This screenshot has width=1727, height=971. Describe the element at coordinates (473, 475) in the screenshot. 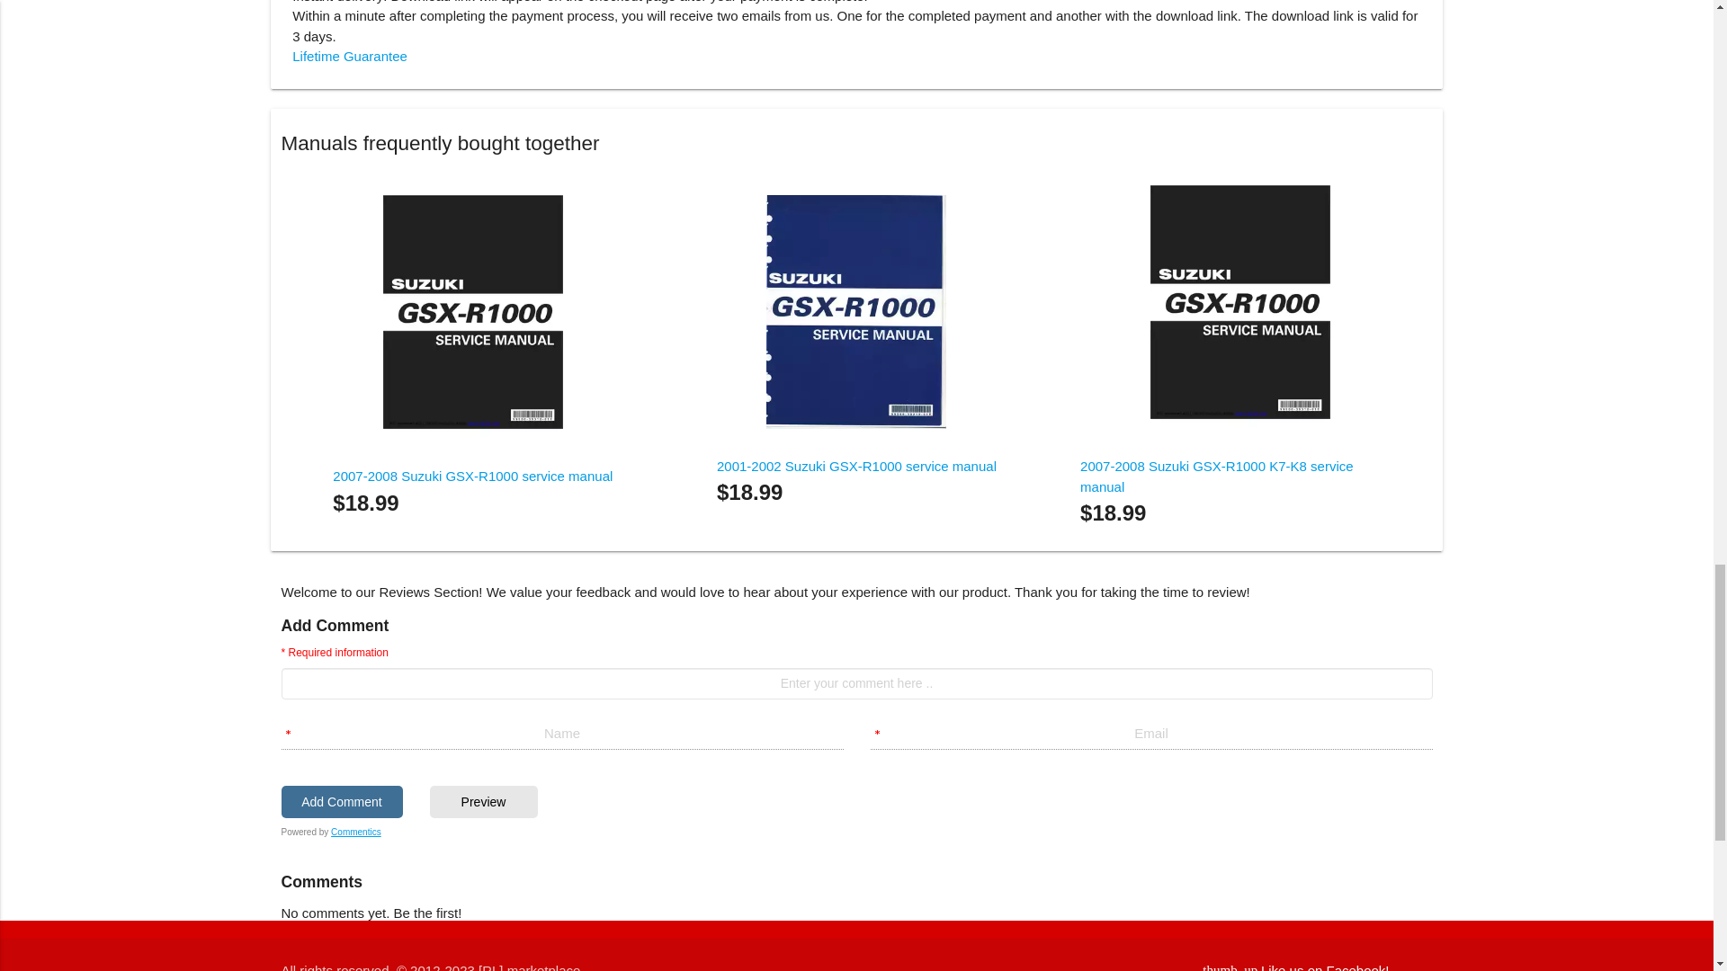

I see `2007-2008 Suzuki GSX-R1000 service manual` at that location.